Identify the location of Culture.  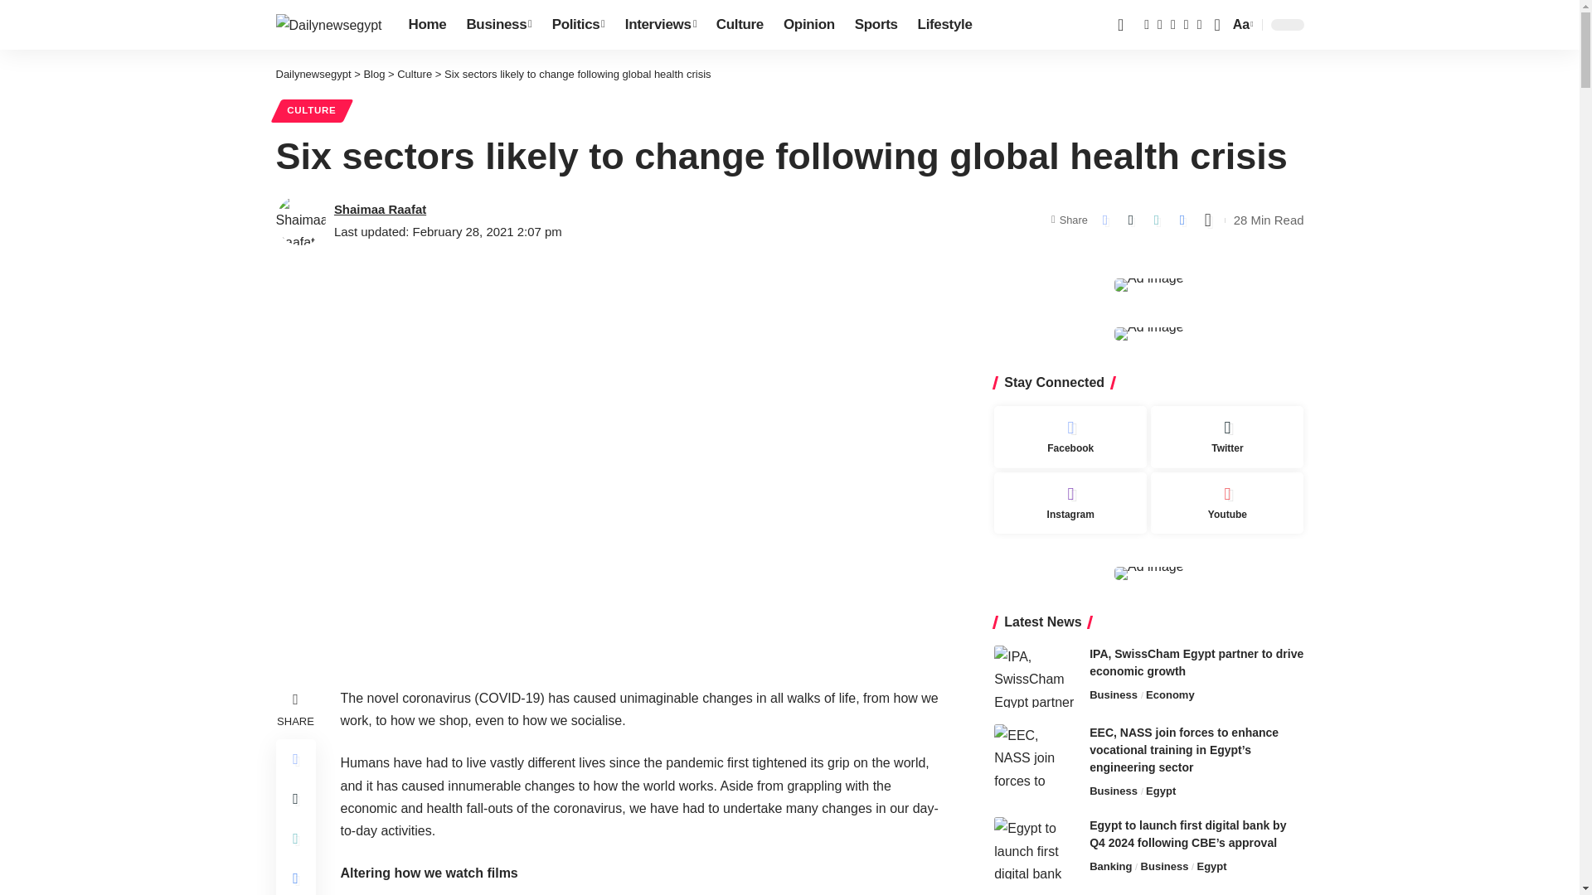
(740, 25).